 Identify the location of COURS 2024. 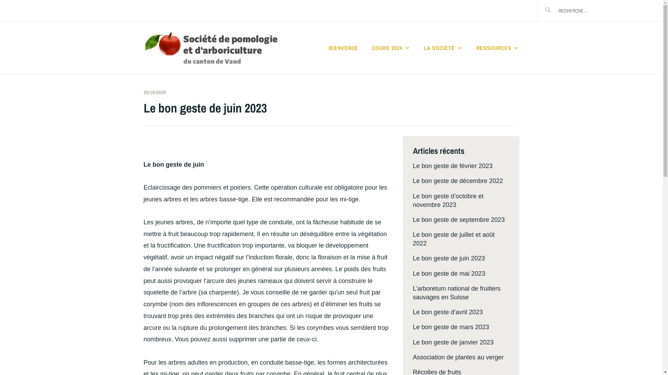
(391, 48).